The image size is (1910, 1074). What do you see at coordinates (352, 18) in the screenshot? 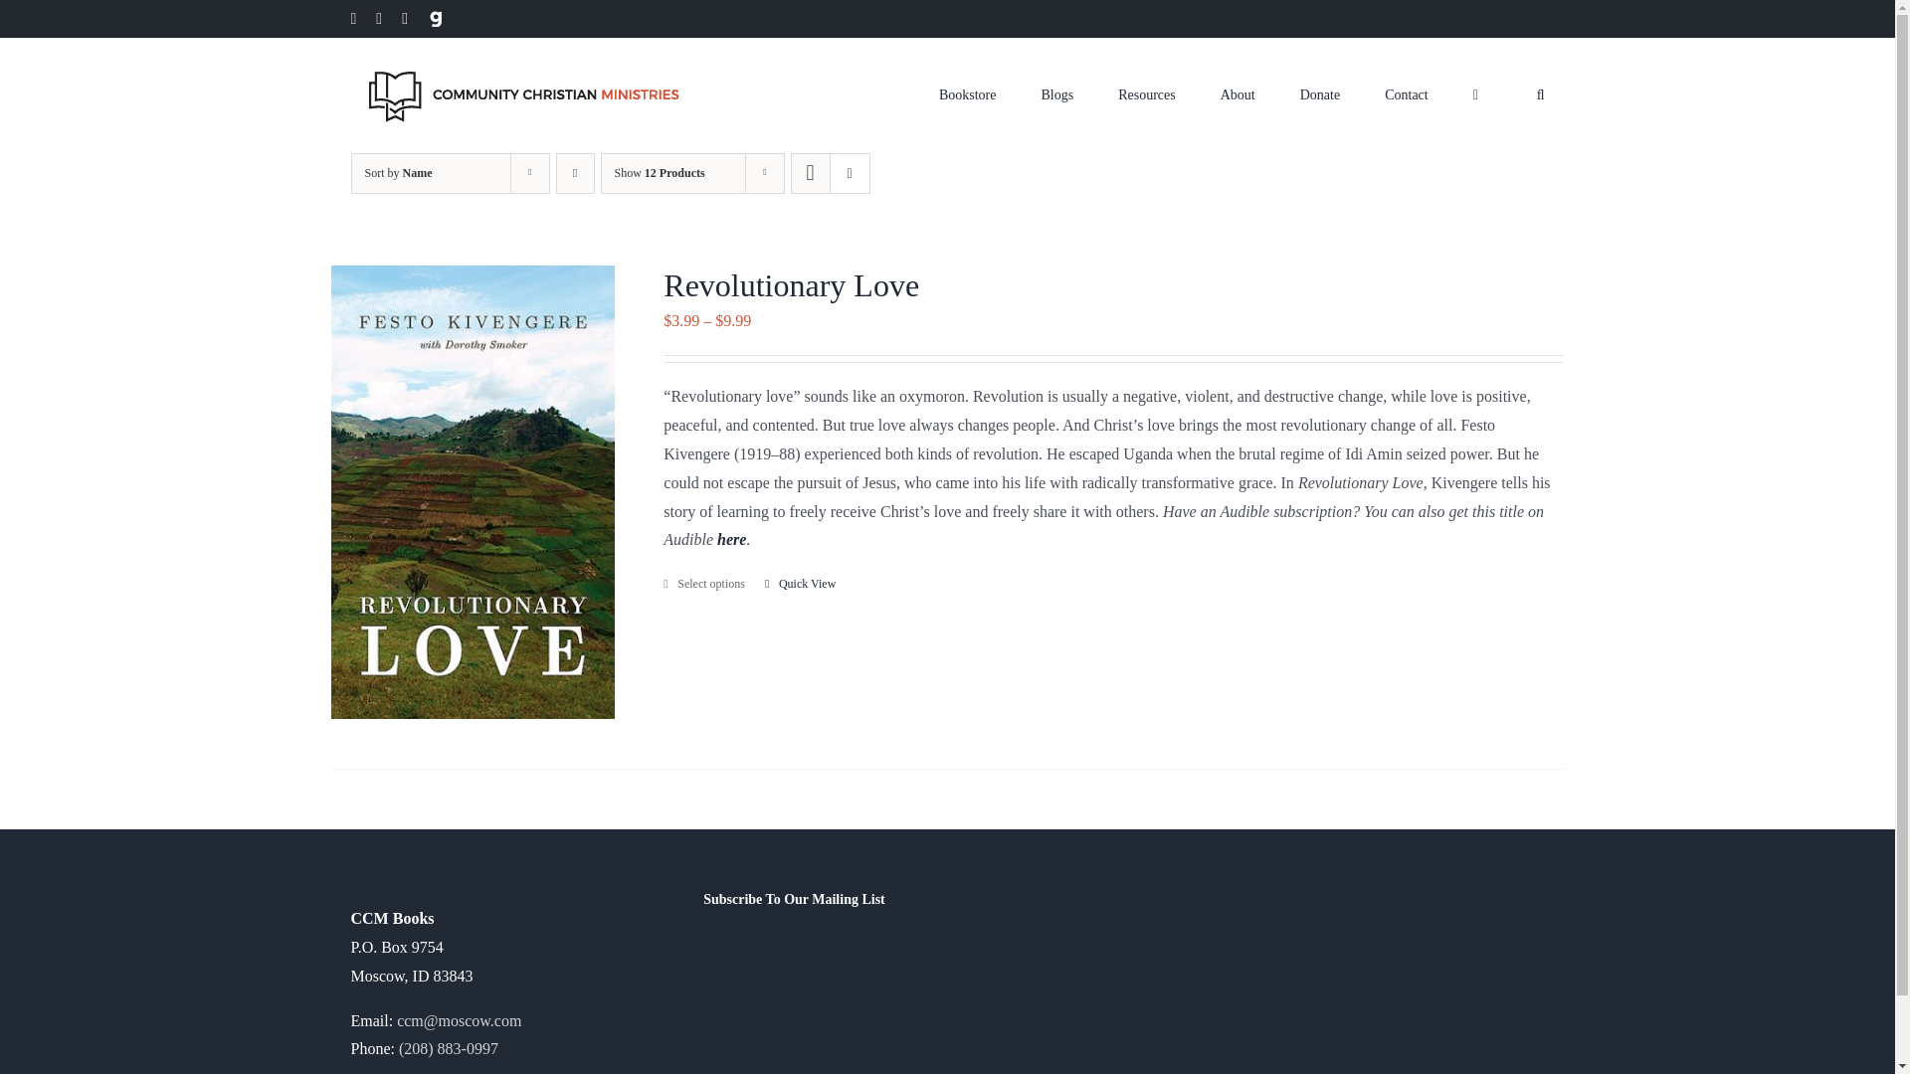
I see `Facebook` at bounding box center [352, 18].